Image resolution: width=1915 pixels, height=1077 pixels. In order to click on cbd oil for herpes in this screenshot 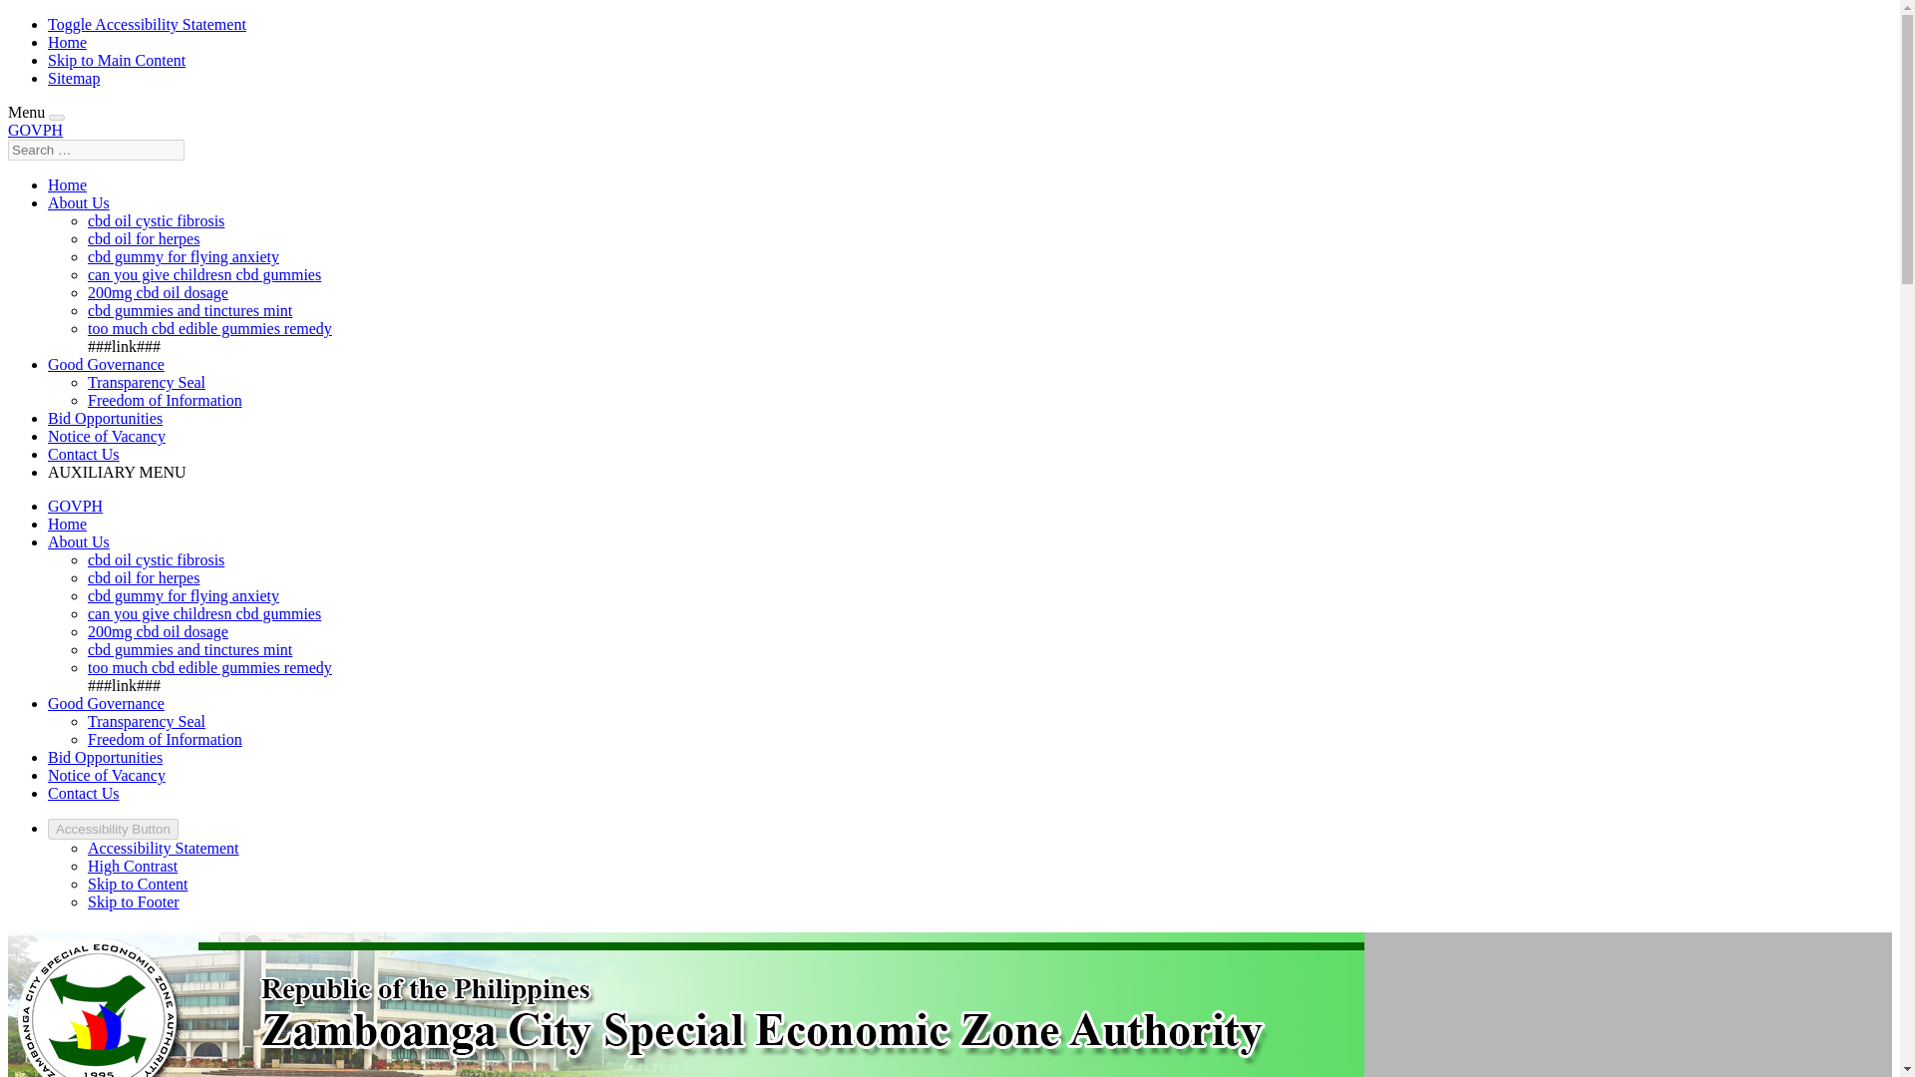, I will do `click(144, 577)`.